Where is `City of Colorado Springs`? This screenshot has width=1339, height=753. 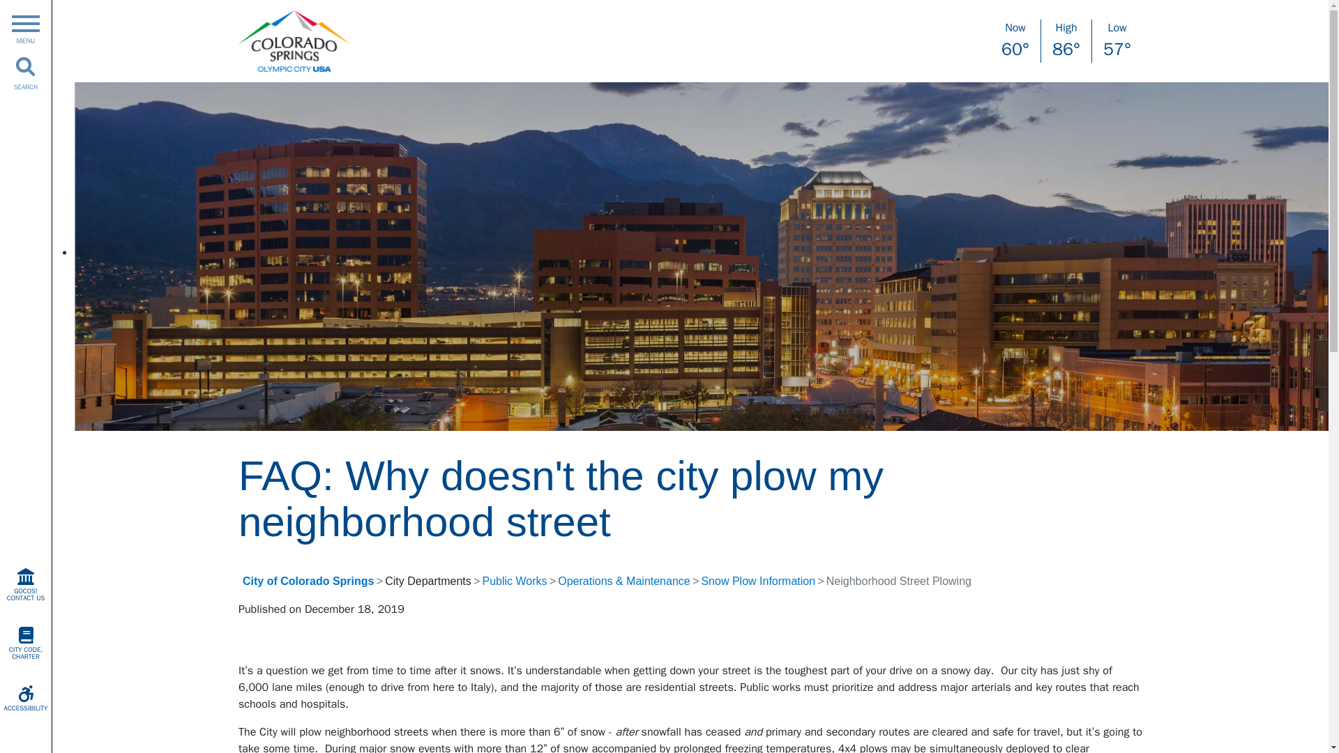 City of Colorado Springs is located at coordinates (308, 581).